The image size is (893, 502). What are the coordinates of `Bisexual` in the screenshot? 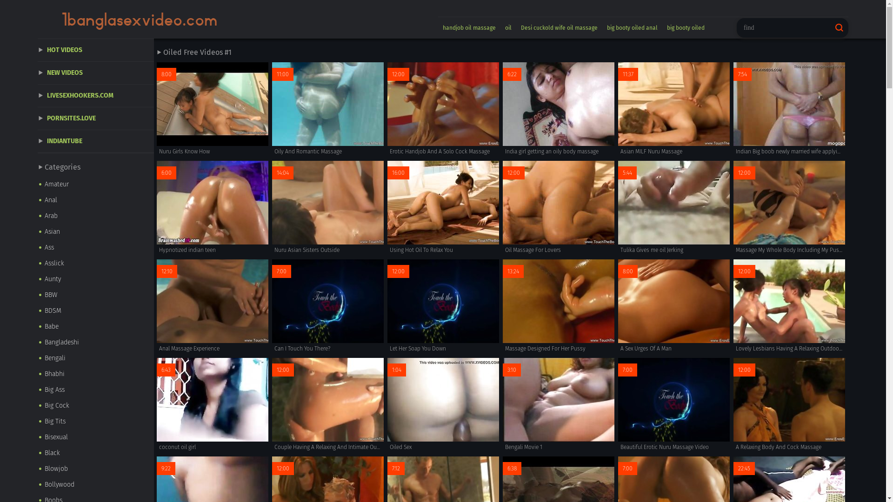 It's located at (96, 437).